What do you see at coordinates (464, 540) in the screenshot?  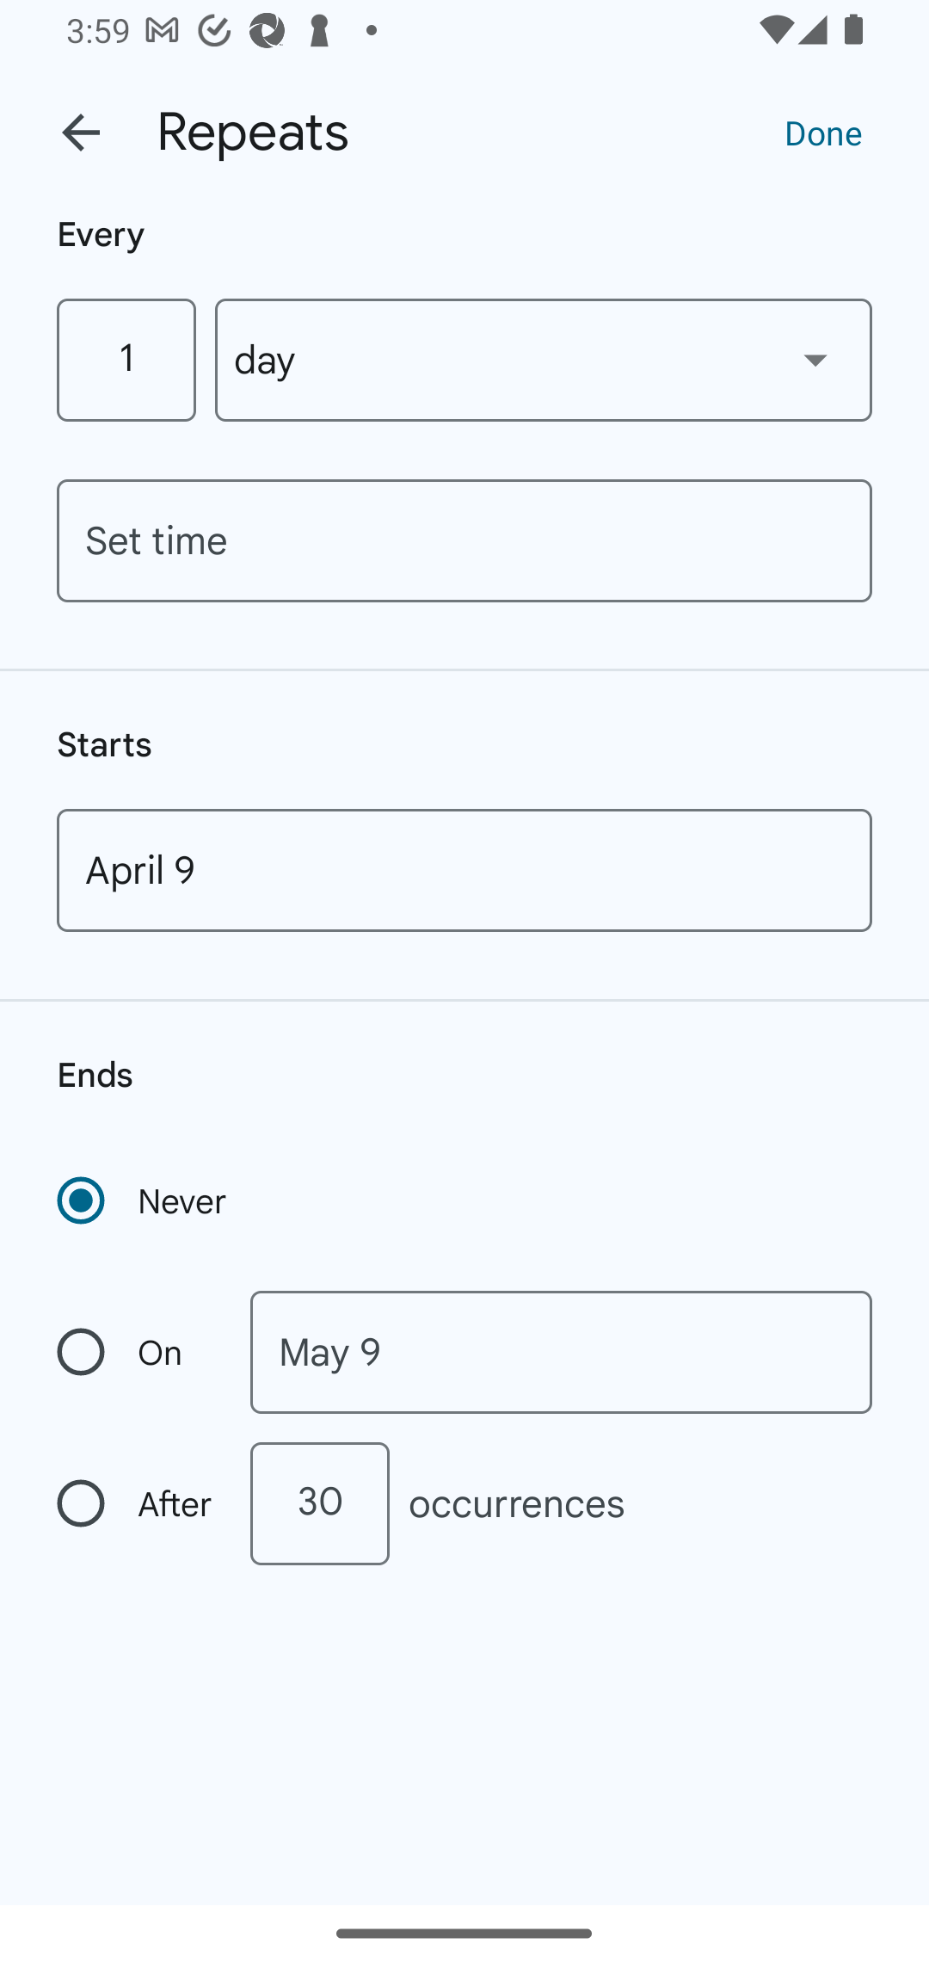 I see `Set time` at bounding box center [464, 540].